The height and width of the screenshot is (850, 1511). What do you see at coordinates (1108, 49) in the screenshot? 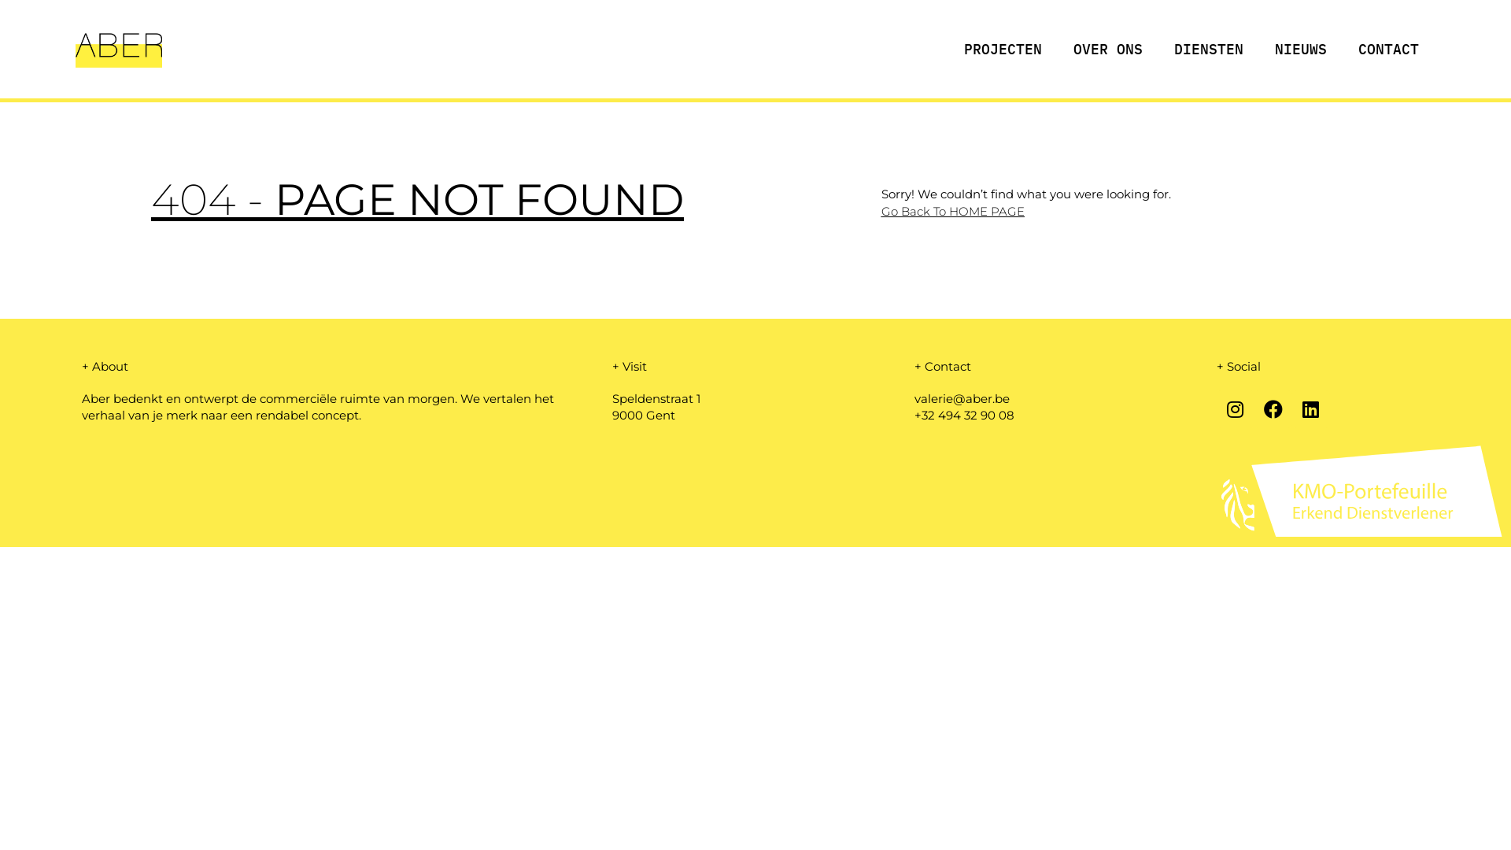
I see `OVER ONS` at bounding box center [1108, 49].